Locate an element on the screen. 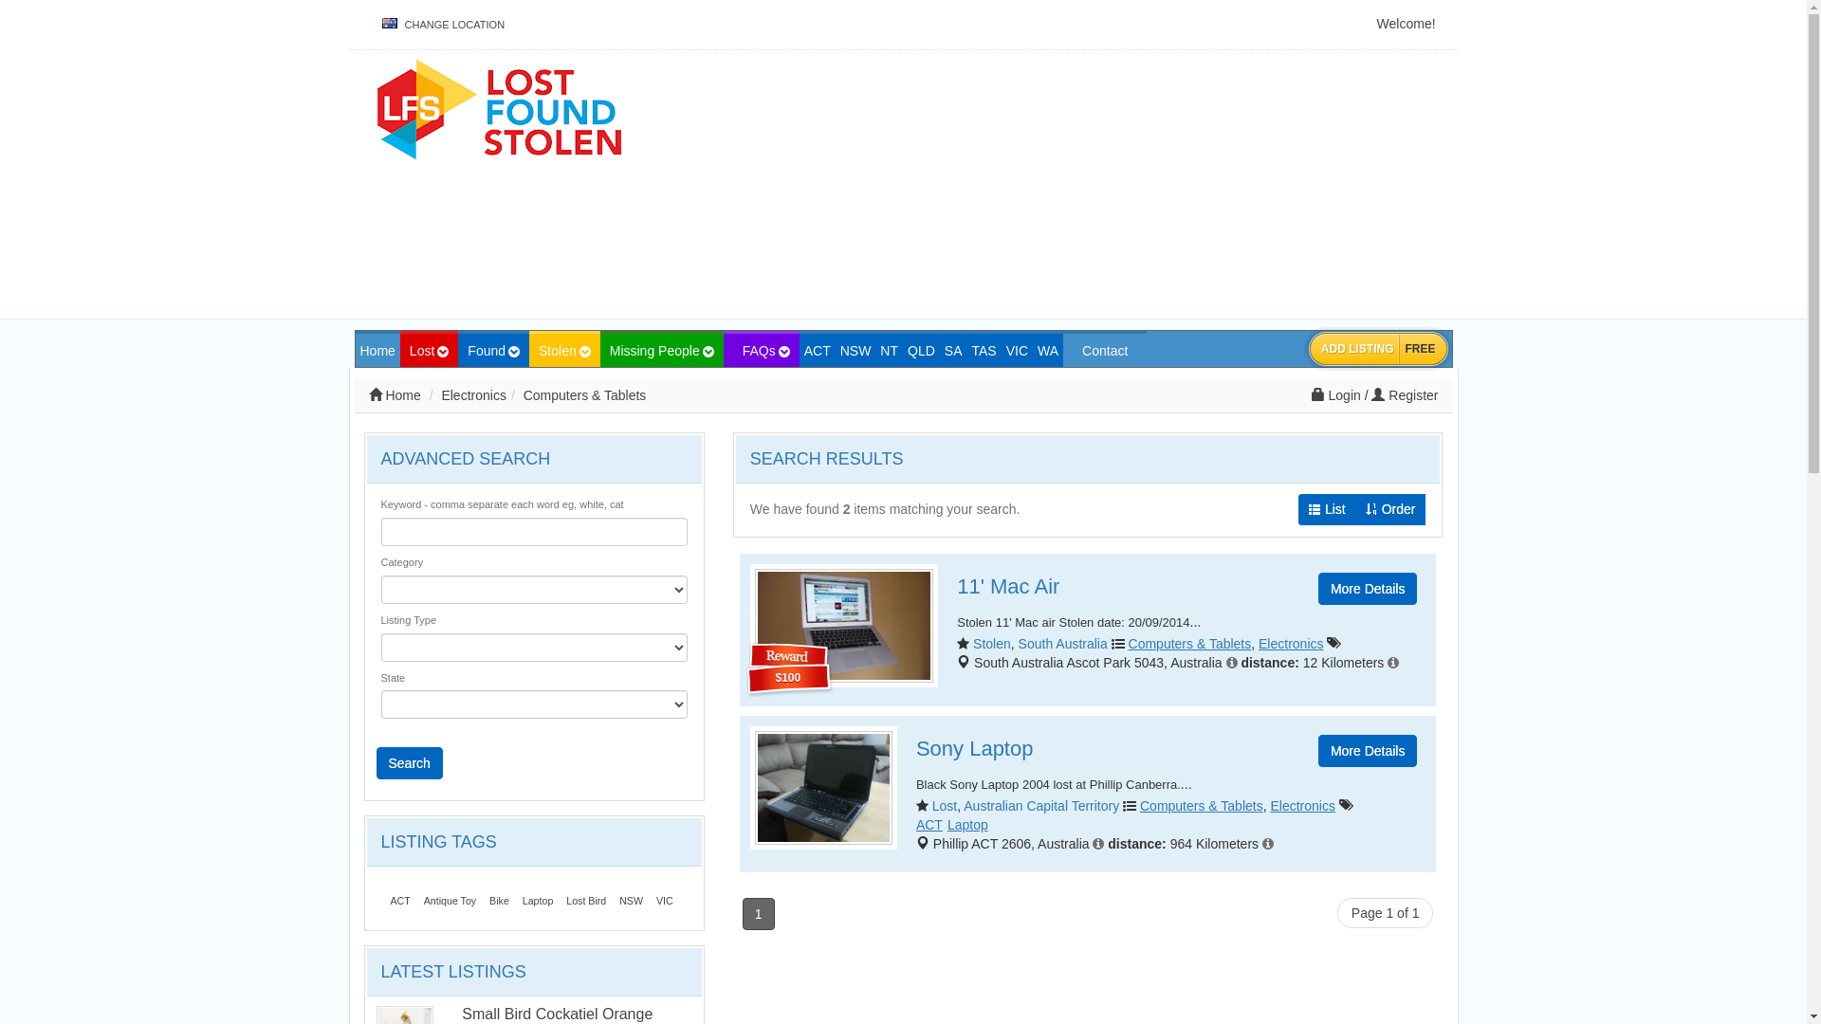  FAQs is located at coordinates (762, 351).